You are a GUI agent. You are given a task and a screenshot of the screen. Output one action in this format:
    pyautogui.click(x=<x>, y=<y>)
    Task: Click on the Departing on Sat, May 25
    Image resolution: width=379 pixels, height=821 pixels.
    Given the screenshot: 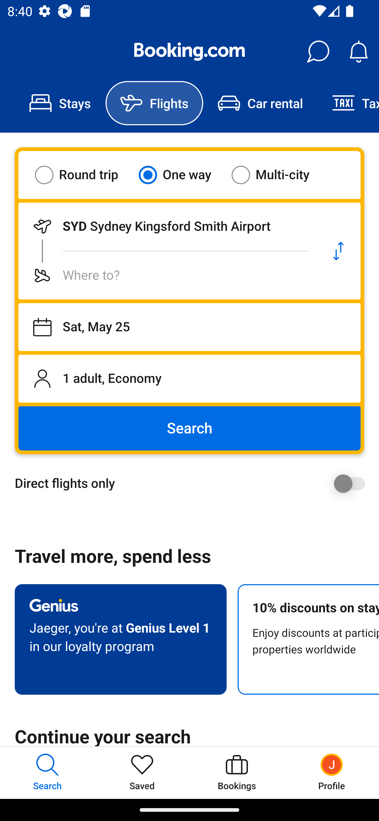 What is the action you would take?
    pyautogui.click(x=189, y=327)
    